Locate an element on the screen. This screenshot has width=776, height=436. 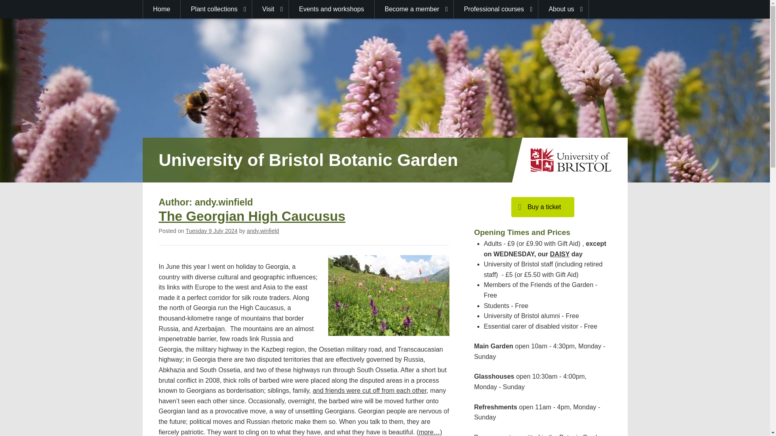
Professional courses is located at coordinates (496, 9).